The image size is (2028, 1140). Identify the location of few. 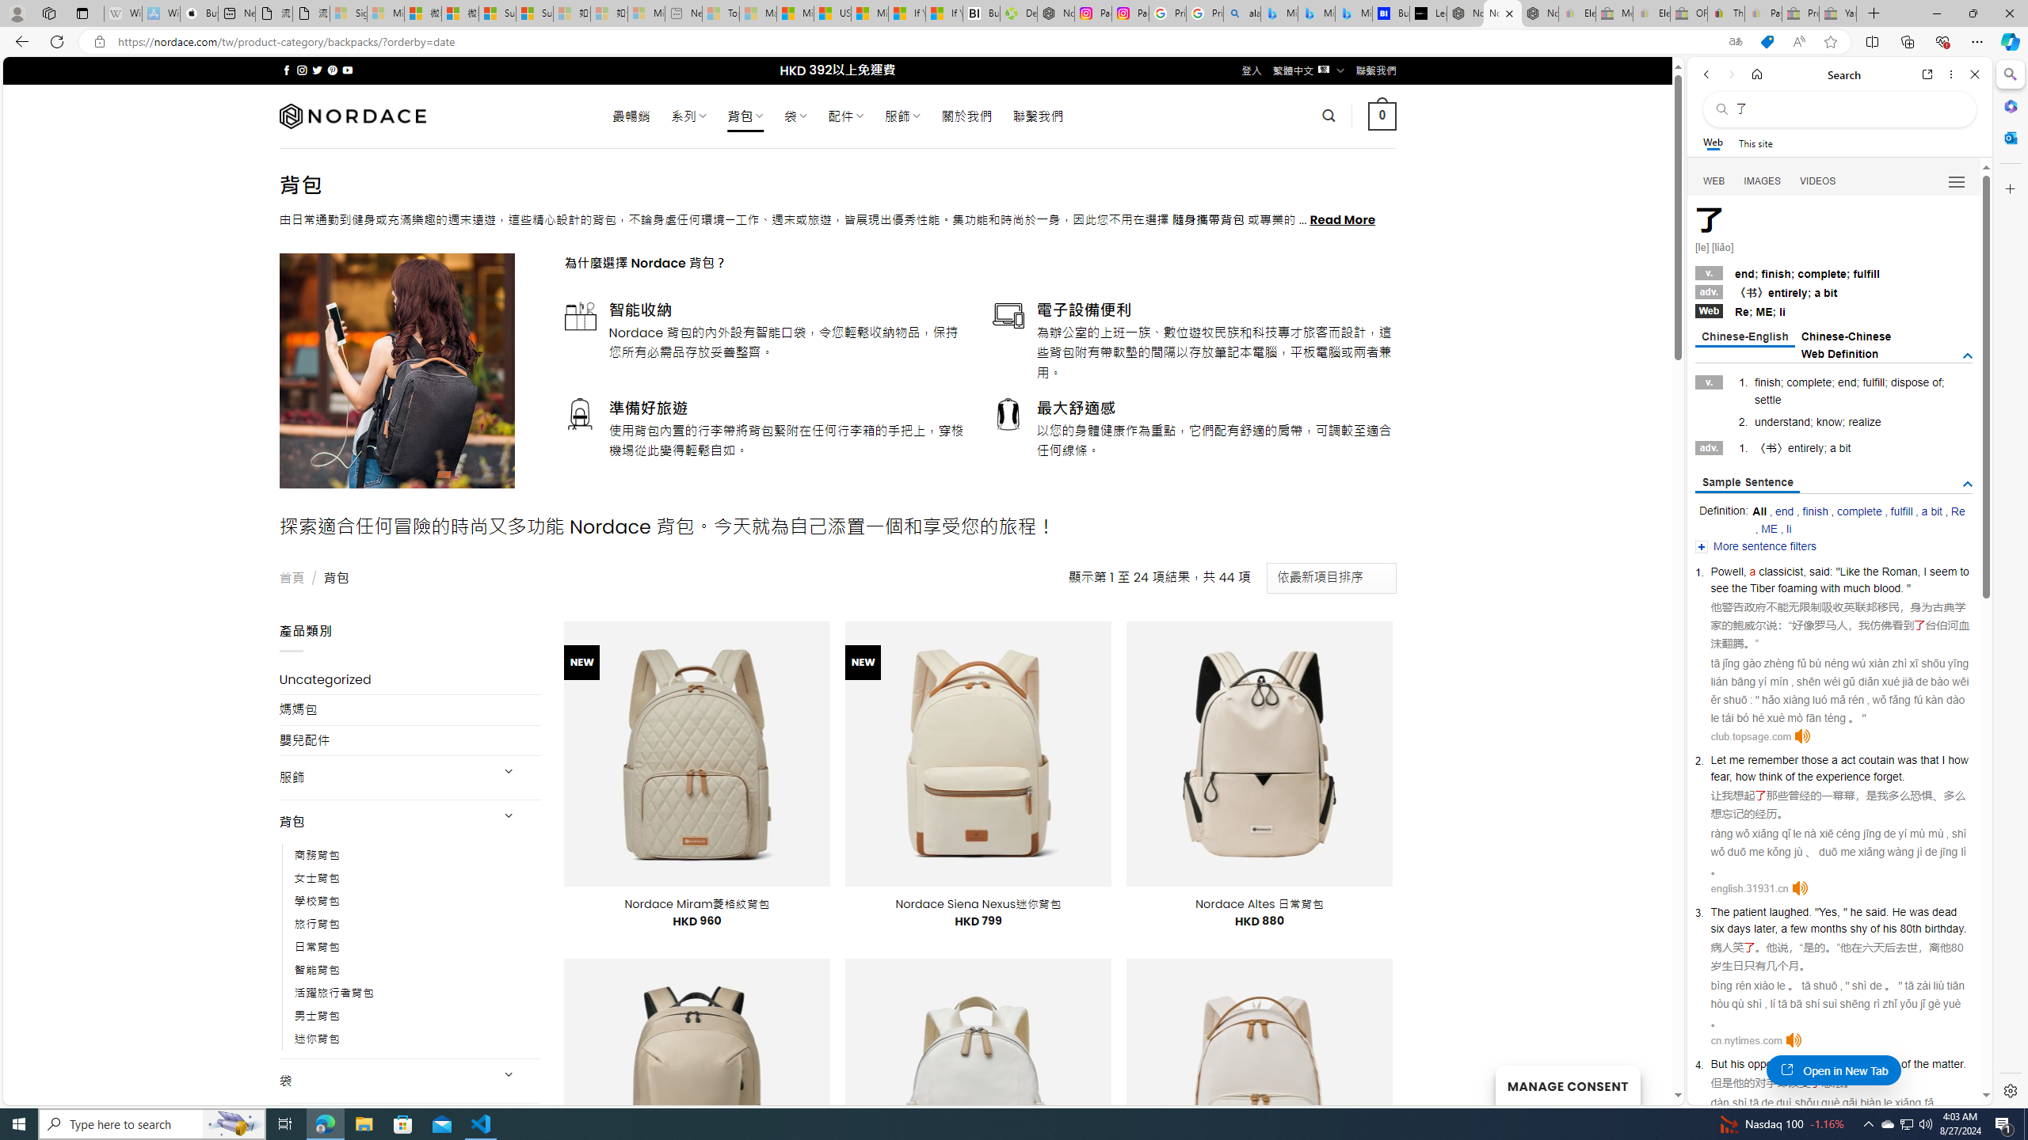
(1797, 928).